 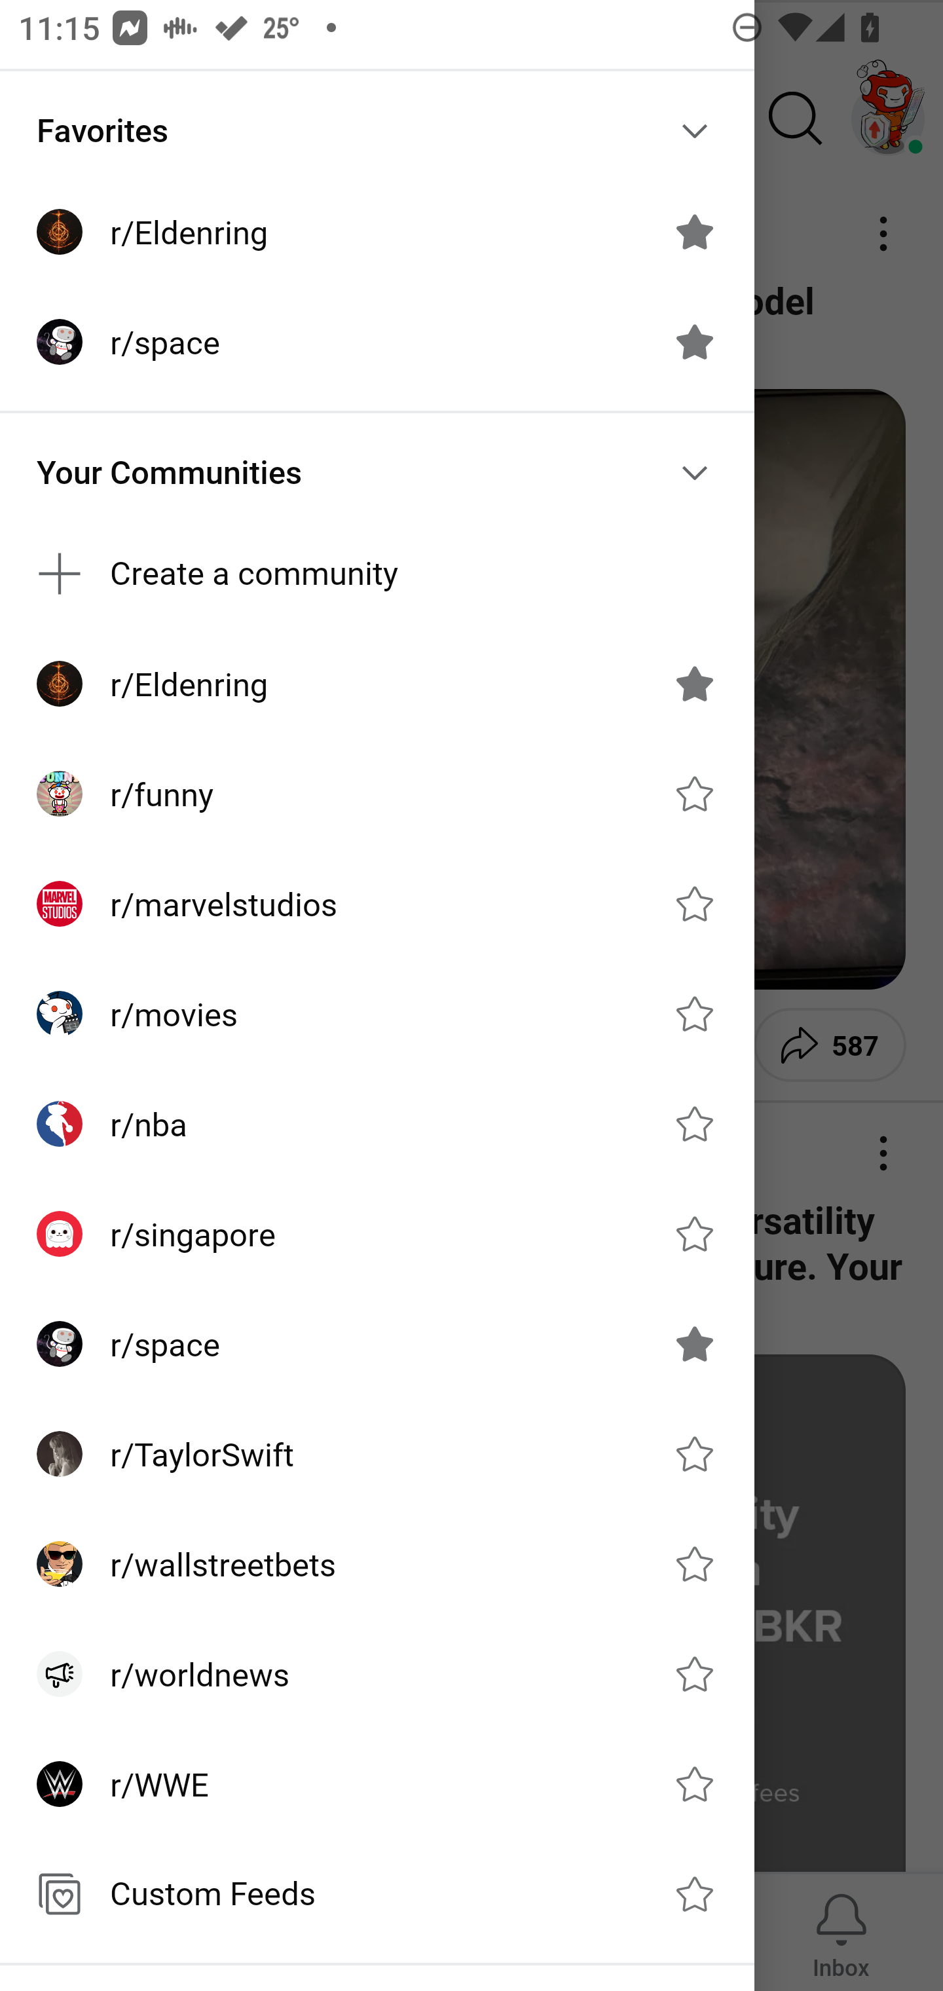 I want to click on Favorite r/nba, so click(x=694, y=1124).